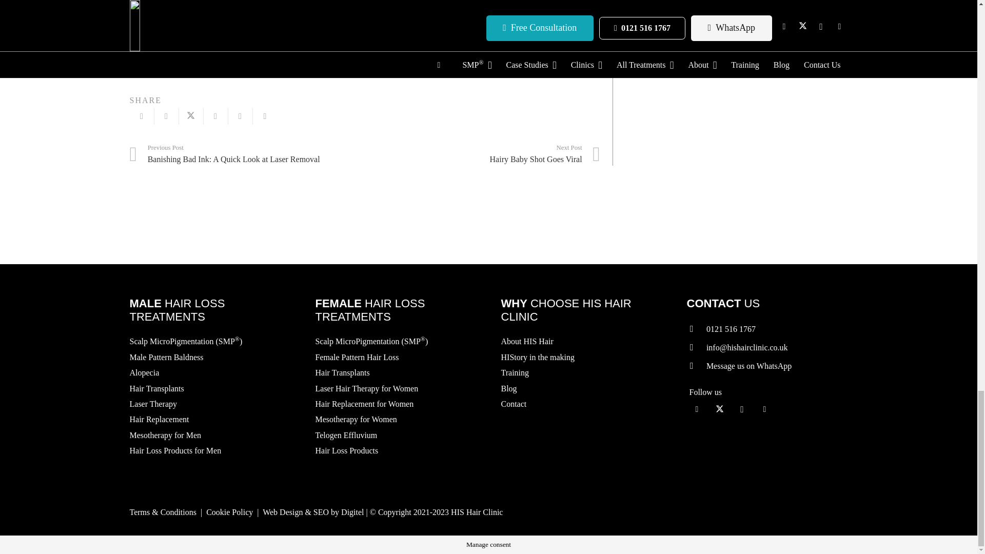 This screenshot has height=554, width=985. What do you see at coordinates (215, 116) in the screenshot?
I see `Share this` at bounding box center [215, 116].